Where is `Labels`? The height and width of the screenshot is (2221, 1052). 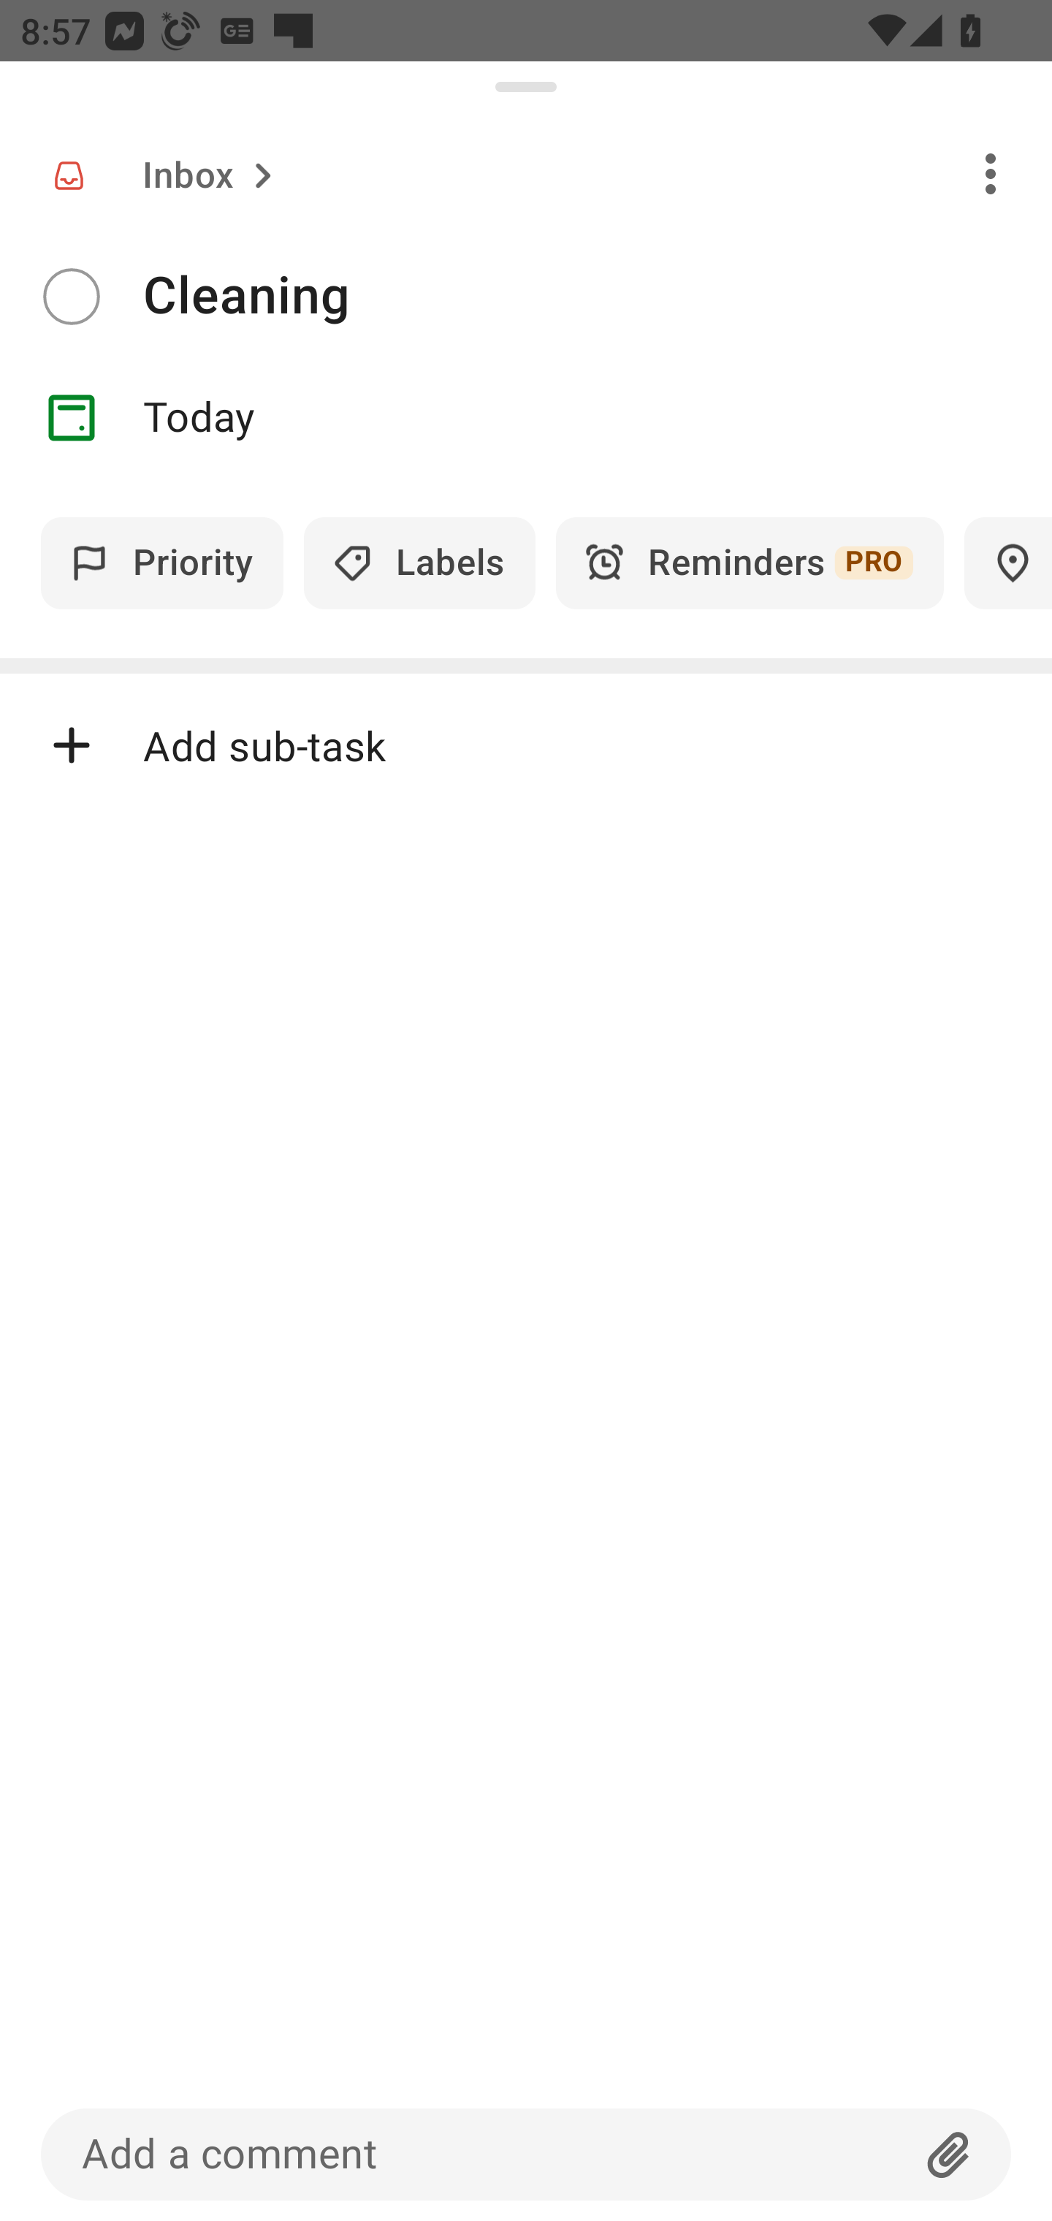
Labels is located at coordinates (419, 563).